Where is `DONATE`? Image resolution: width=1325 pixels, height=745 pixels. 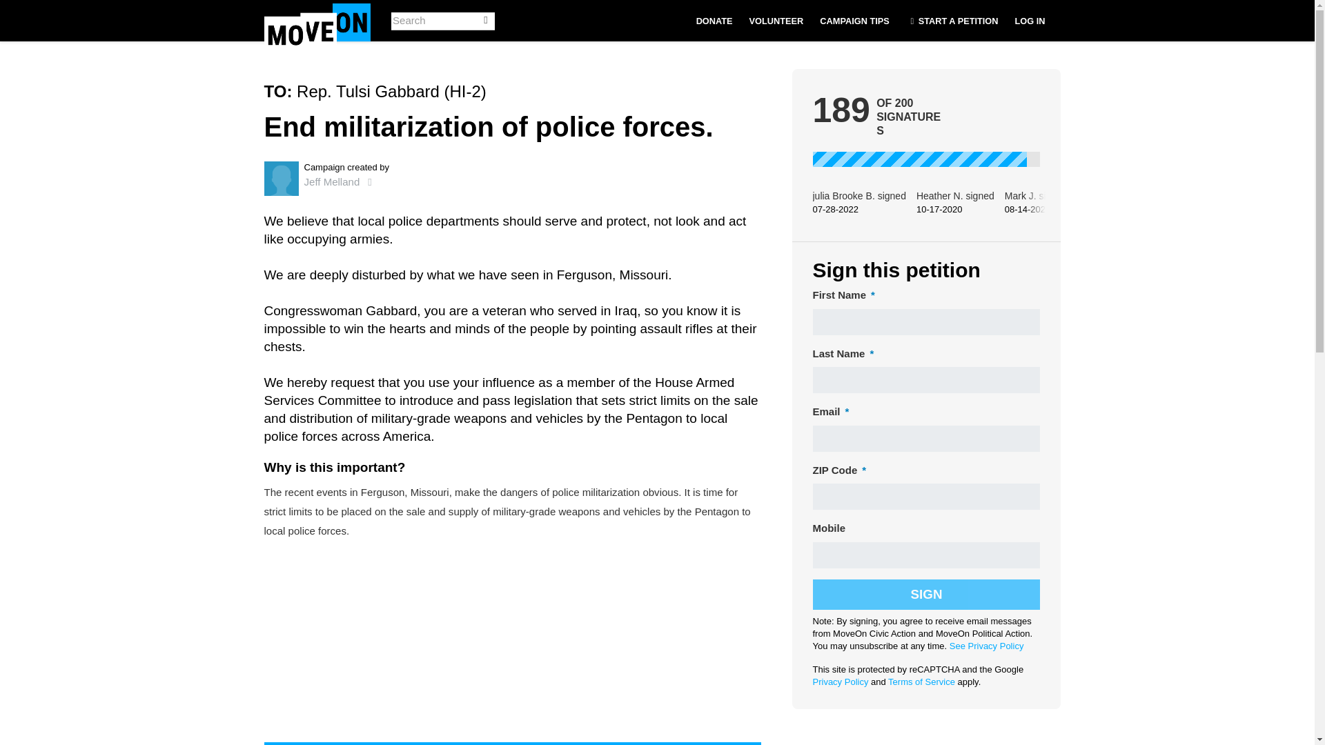
DONATE is located at coordinates (714, 21).